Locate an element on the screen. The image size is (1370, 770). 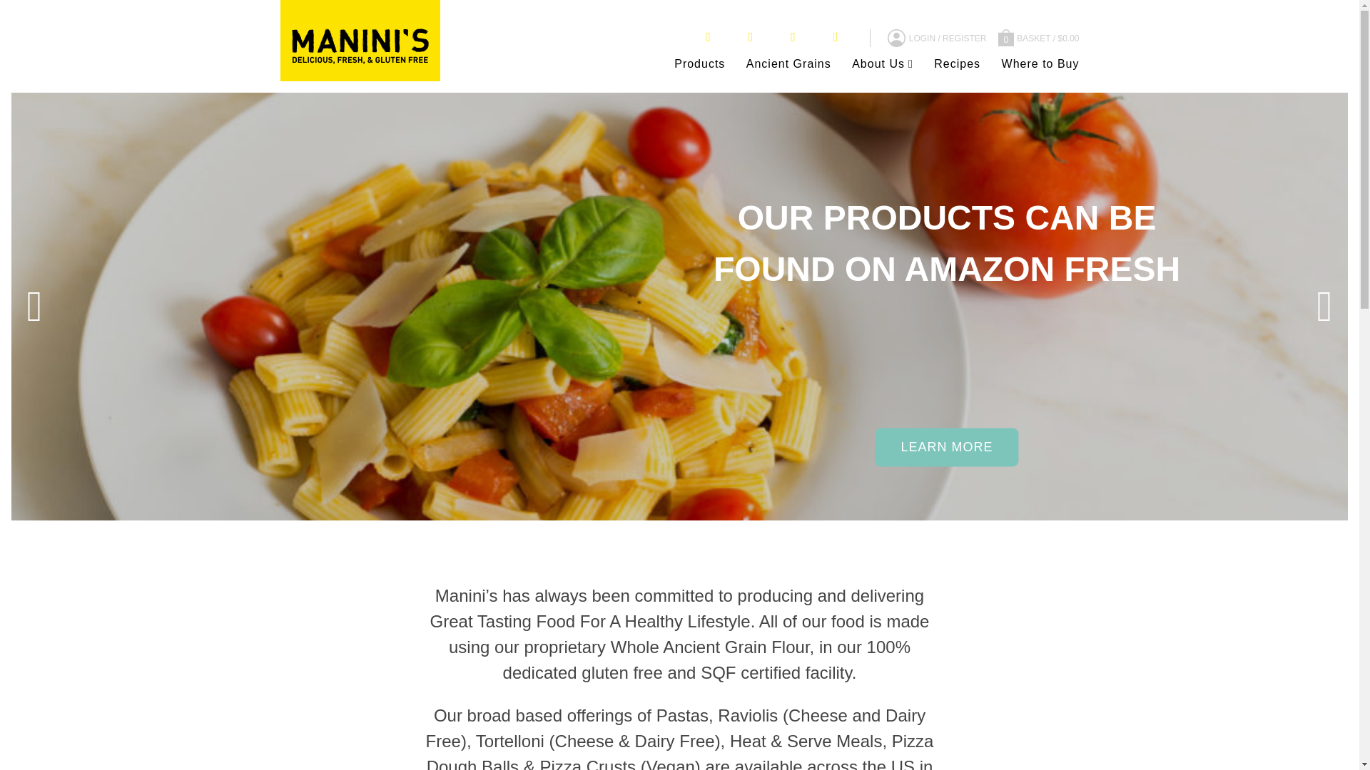
Recipes is located at coordinates (958, 64).